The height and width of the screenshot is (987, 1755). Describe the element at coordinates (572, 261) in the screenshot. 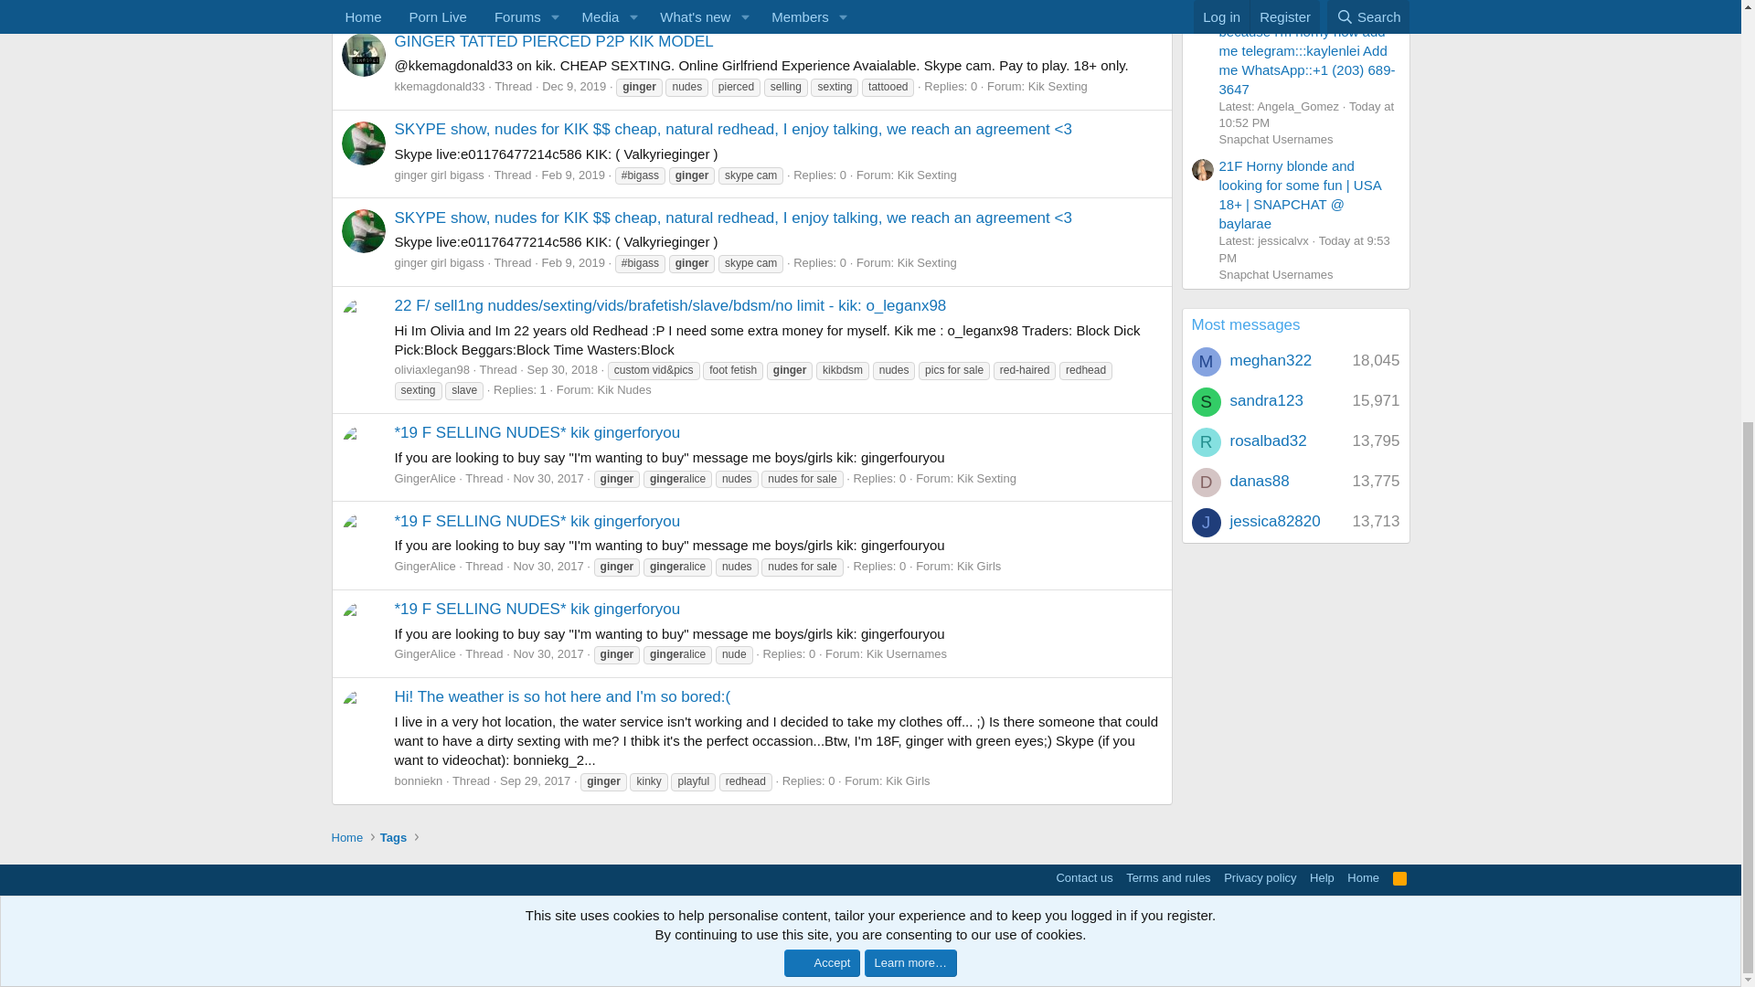

I see `Feb 9, 2019 at 2:26 AM` at that location.